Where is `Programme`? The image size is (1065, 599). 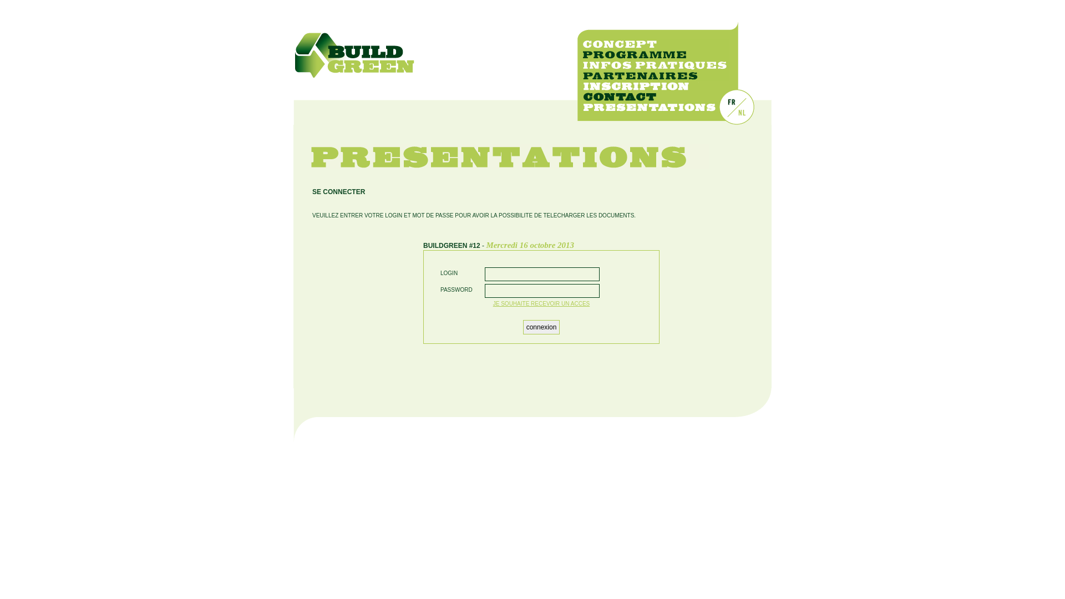 Programme is located at coordinates (655, 54).